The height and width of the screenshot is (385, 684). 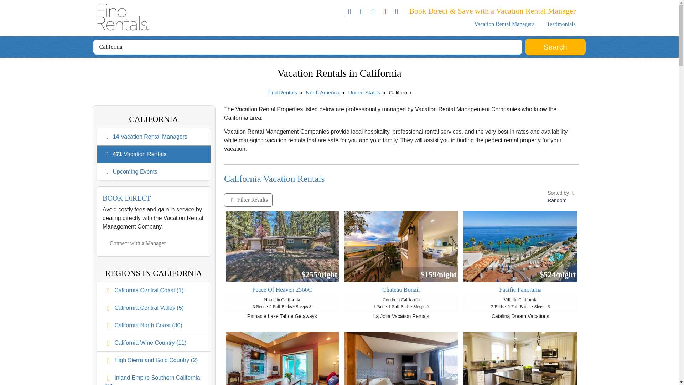 I want to click on Connect with a Manager, so click(x=138, y=243).